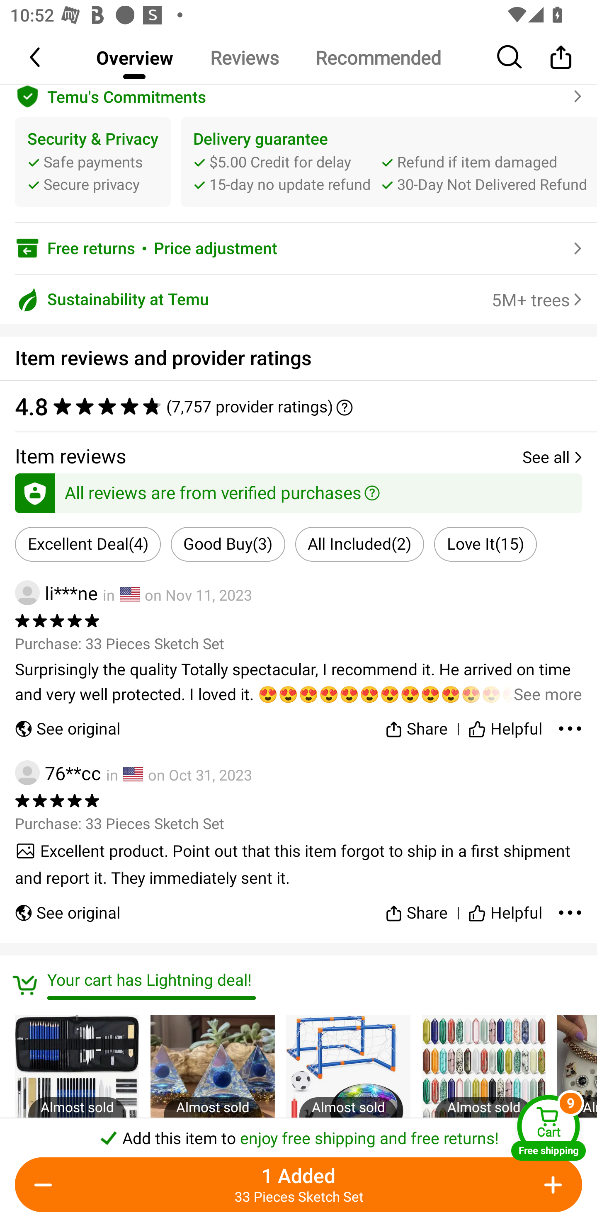  Describe the element at coordinates (93, 162) in the screenshot. I see `Security & Privacy Safe payments Secure privacy` at that location.